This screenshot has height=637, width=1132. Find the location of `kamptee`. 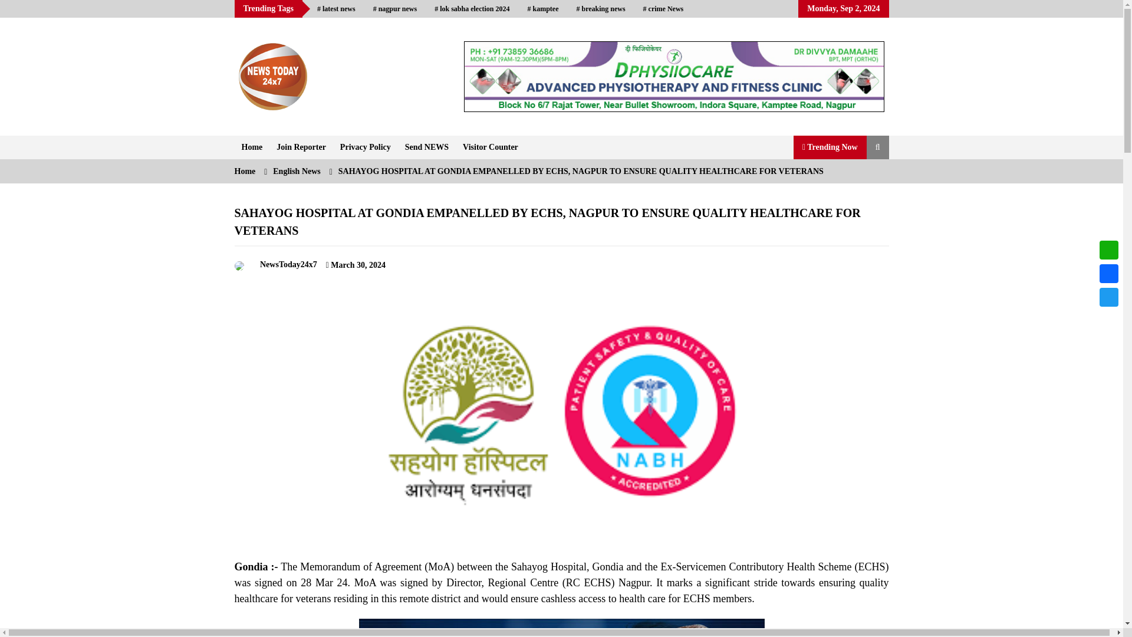

kamptee is located at coordinates (542, 9).